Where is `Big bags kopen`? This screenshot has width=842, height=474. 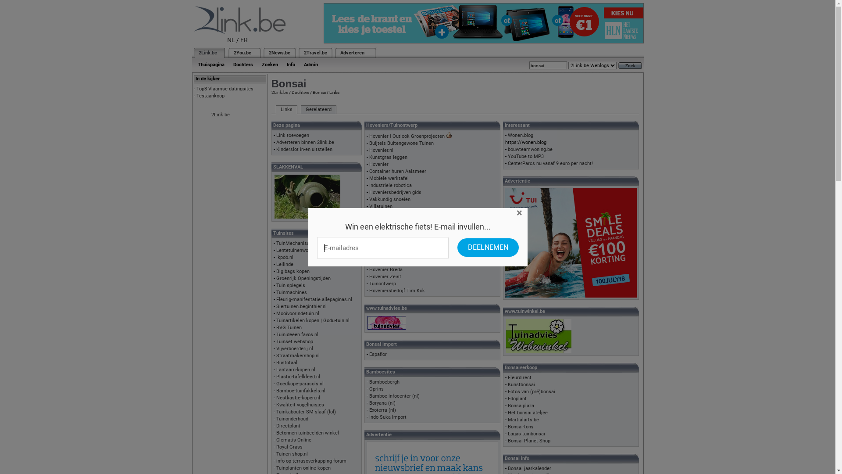
Big bags kopen is located at coordinates (293, 271).